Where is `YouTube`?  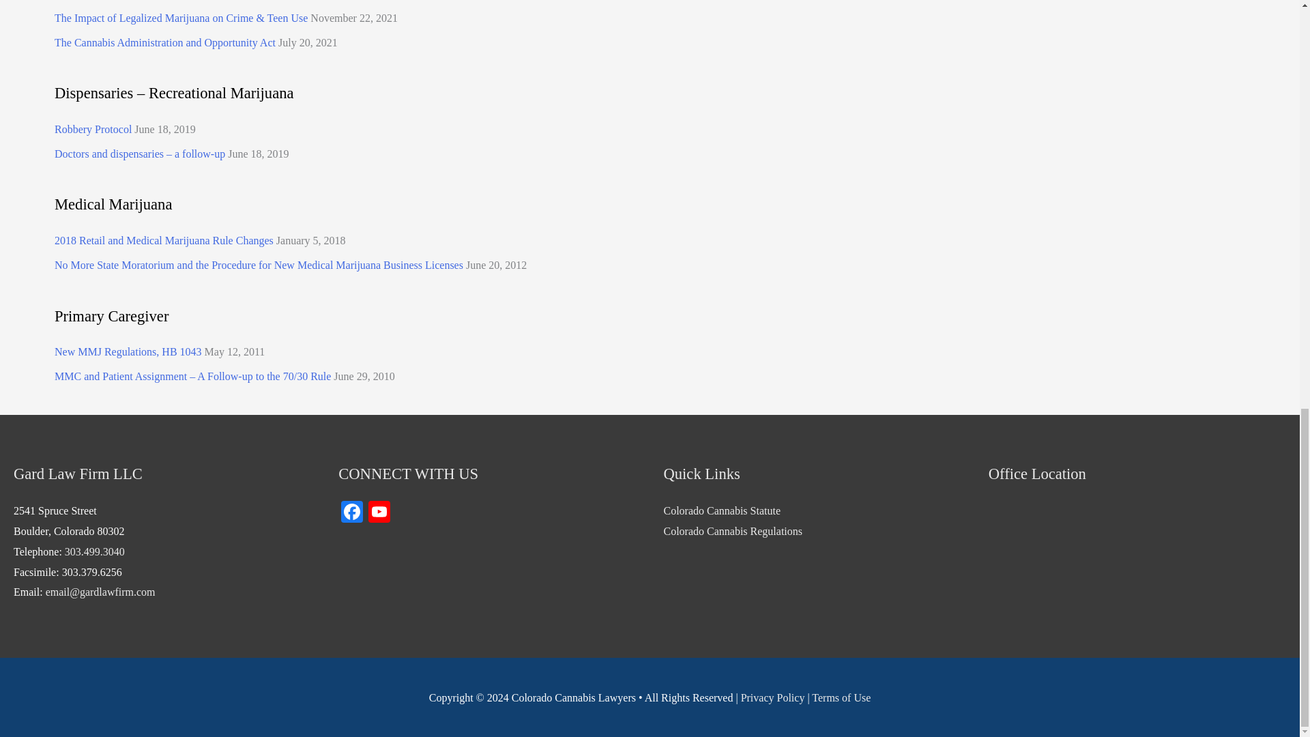 YouTube is located at coordinates (379, 513).